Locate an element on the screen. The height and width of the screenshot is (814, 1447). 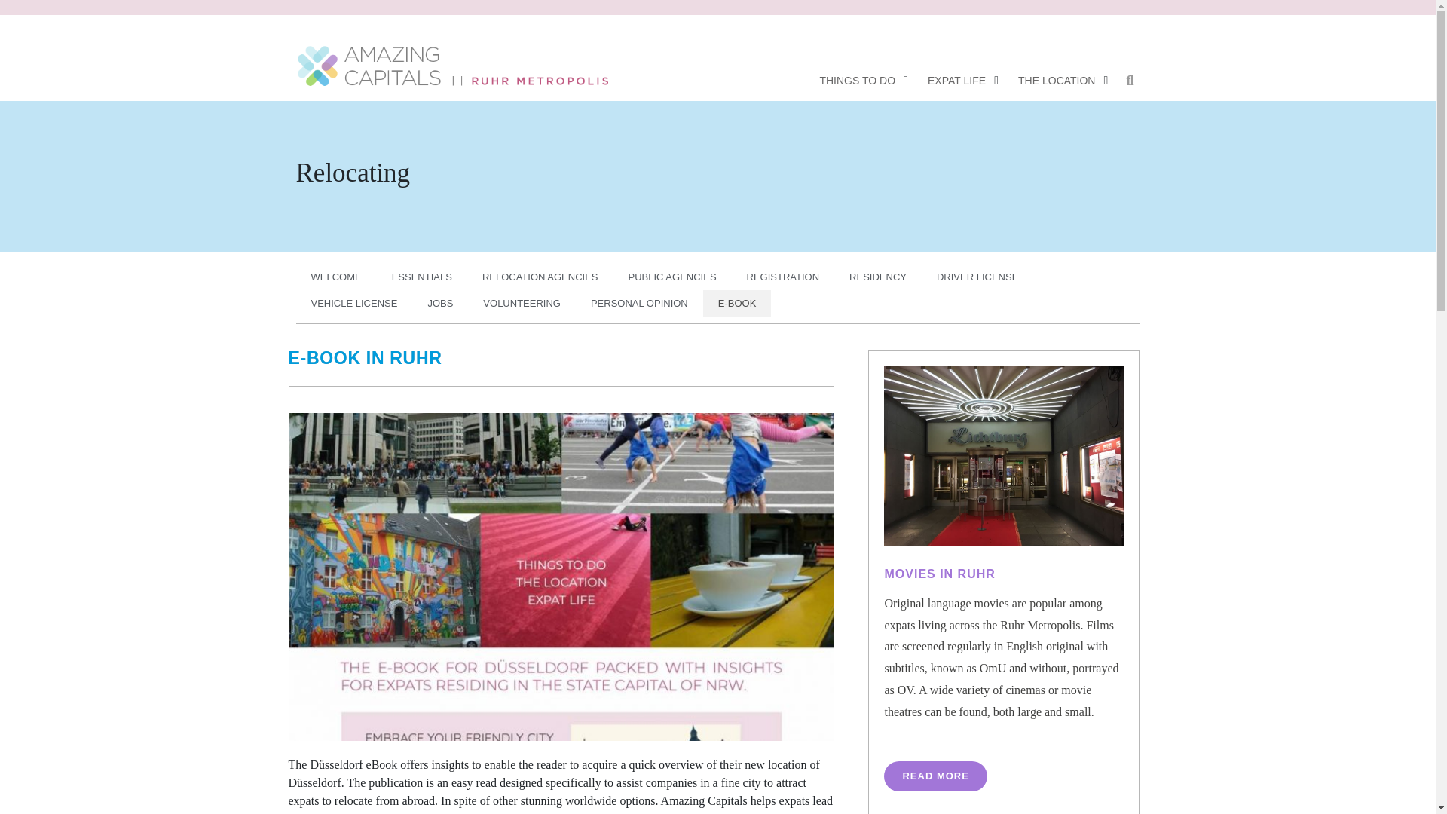
THE LOCATION is located at coordinates (1057, 80).